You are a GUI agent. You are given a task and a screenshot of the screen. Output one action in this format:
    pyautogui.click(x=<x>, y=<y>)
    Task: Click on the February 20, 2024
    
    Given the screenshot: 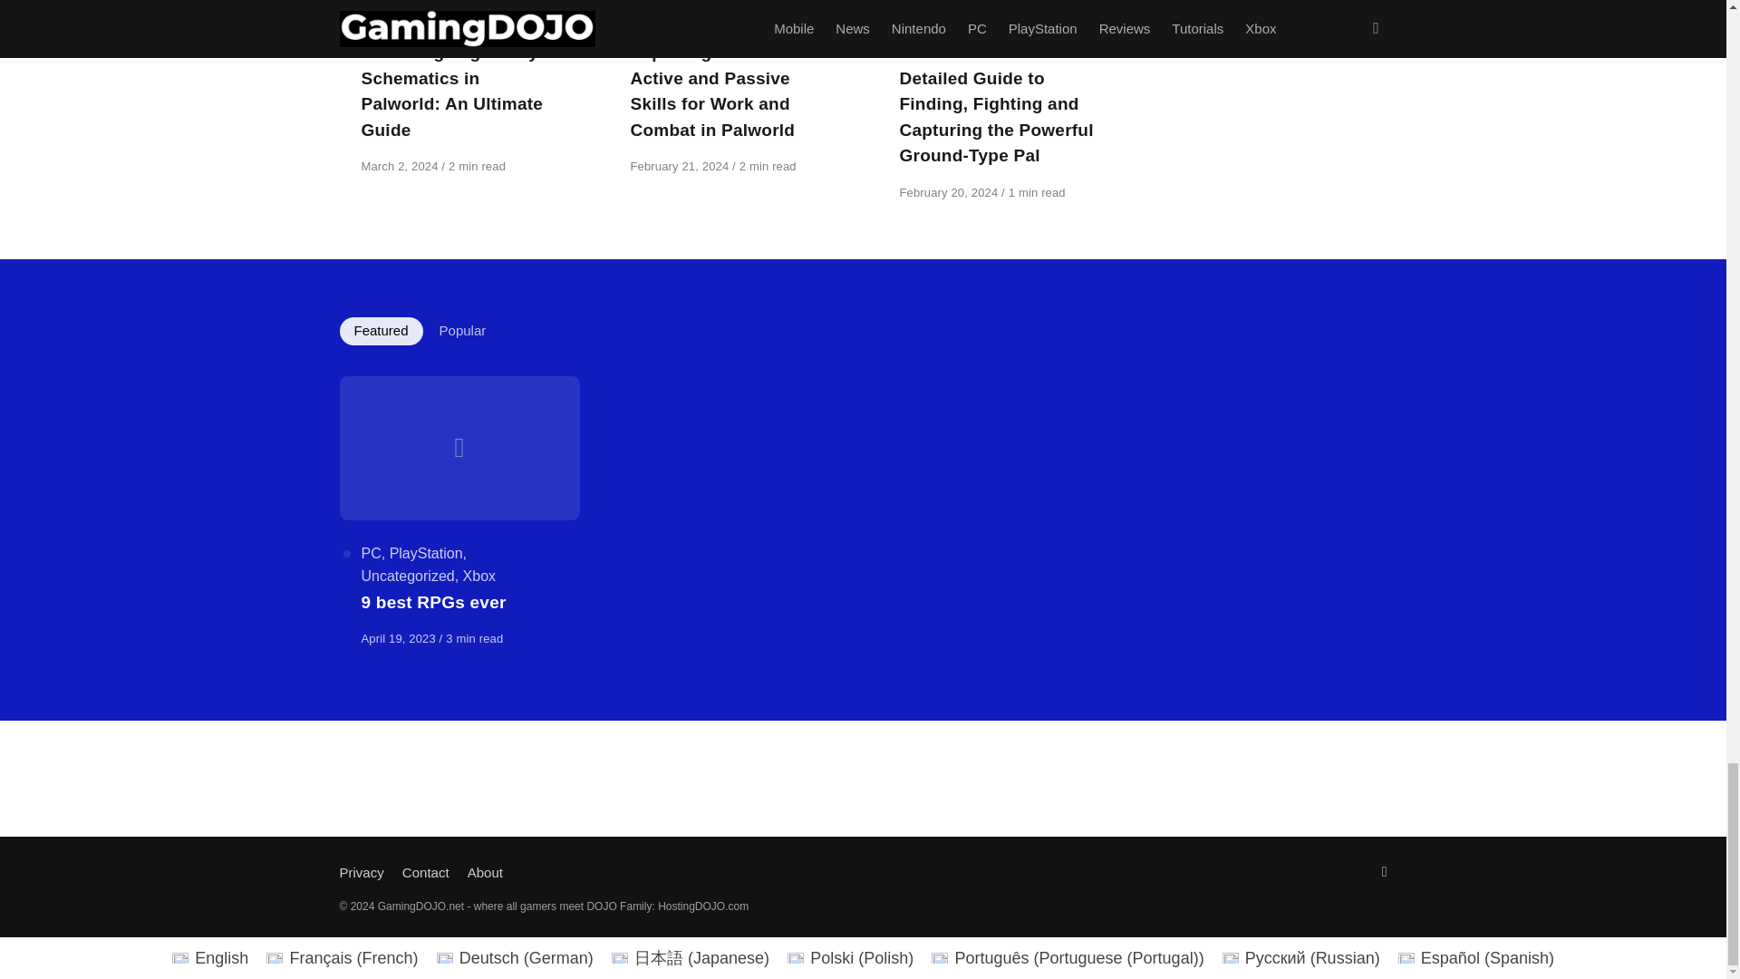 What is the action you would take?
    pyautogui.click(x=950, y=192)
    